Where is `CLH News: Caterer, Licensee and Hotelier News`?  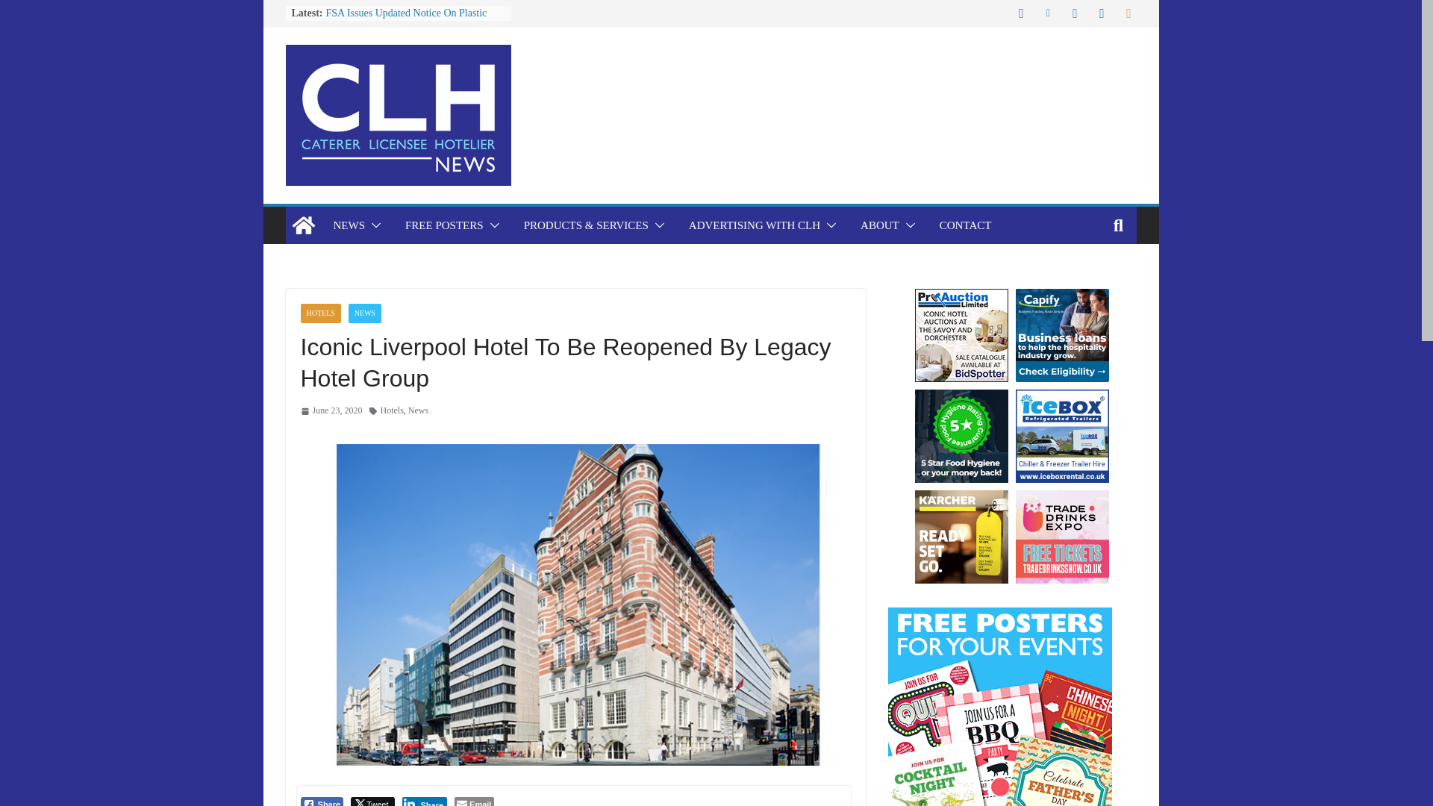
CLH News: Caterer, Licensee and Hotelier News is located at coordinates (303, 225).